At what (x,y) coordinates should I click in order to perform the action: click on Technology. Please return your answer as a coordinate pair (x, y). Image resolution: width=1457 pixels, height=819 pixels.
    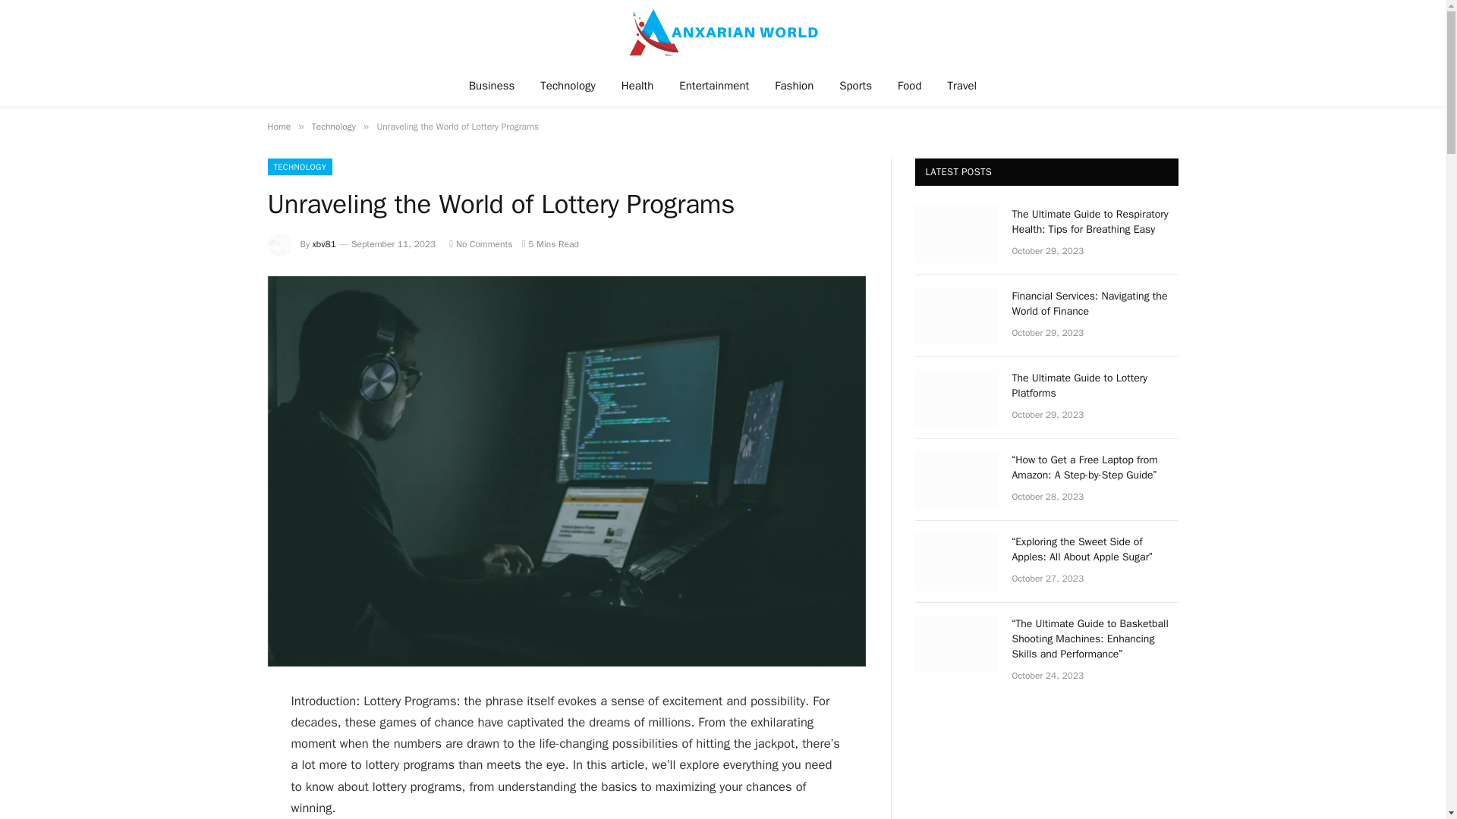
    Looking at the image, I should click on (568, 85).